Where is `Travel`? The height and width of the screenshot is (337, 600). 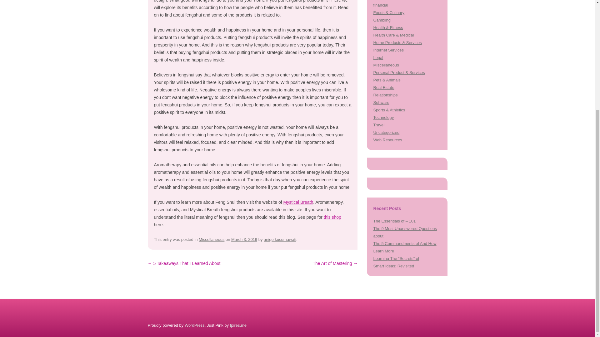 Travel is located at coordinates (379, 125).